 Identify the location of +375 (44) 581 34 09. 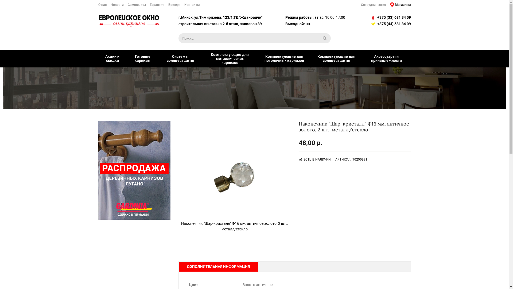
(390, 24).